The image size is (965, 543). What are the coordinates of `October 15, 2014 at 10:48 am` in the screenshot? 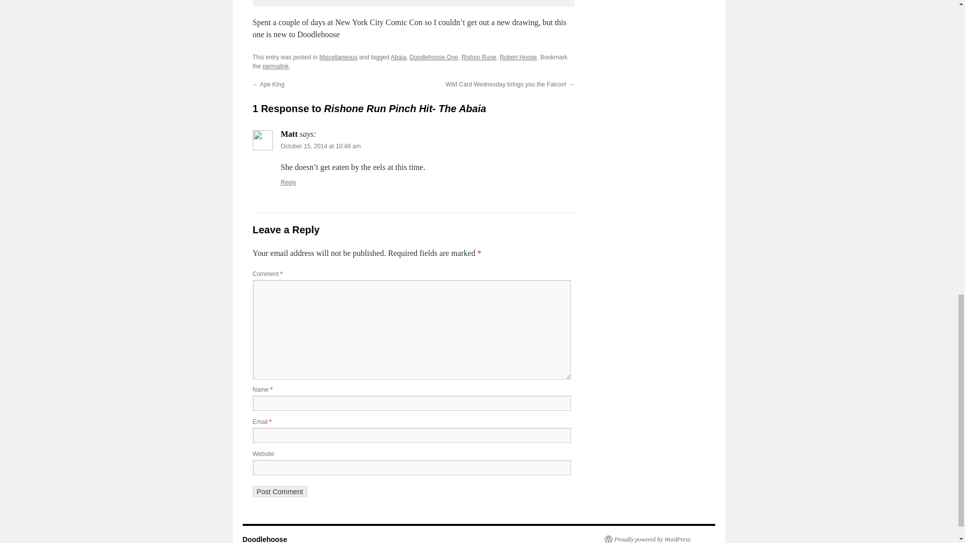 It's located at (320, 146).